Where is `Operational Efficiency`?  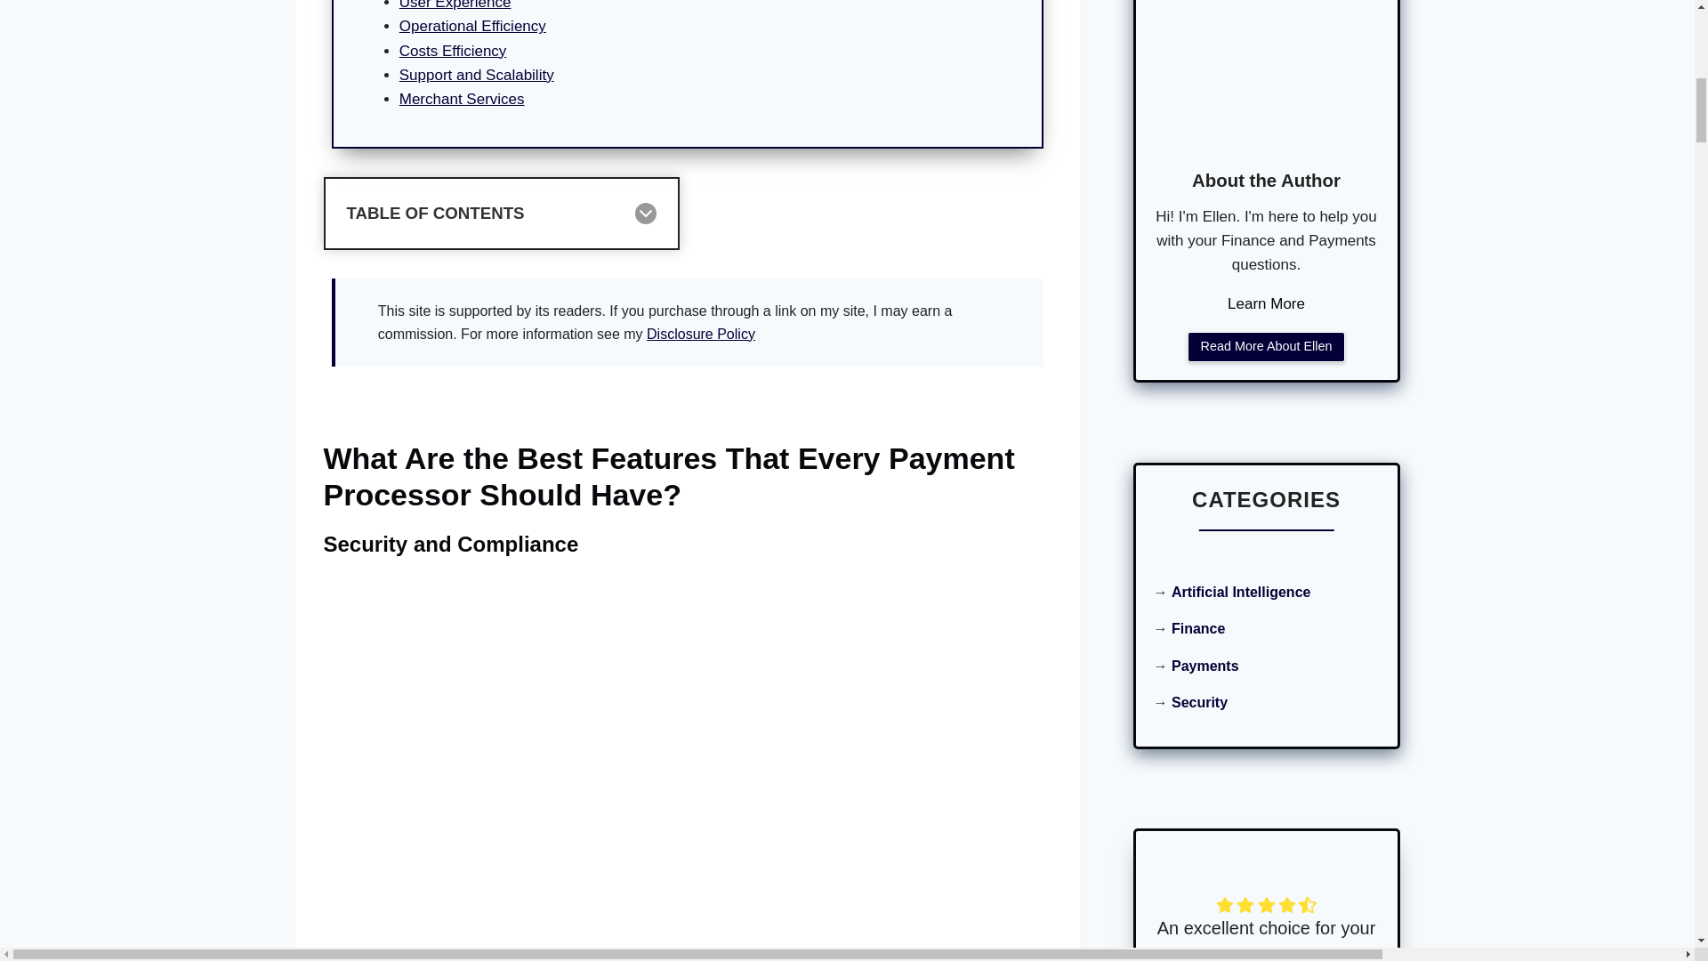
Operational Efficiency is located at coordinates (473, 26).